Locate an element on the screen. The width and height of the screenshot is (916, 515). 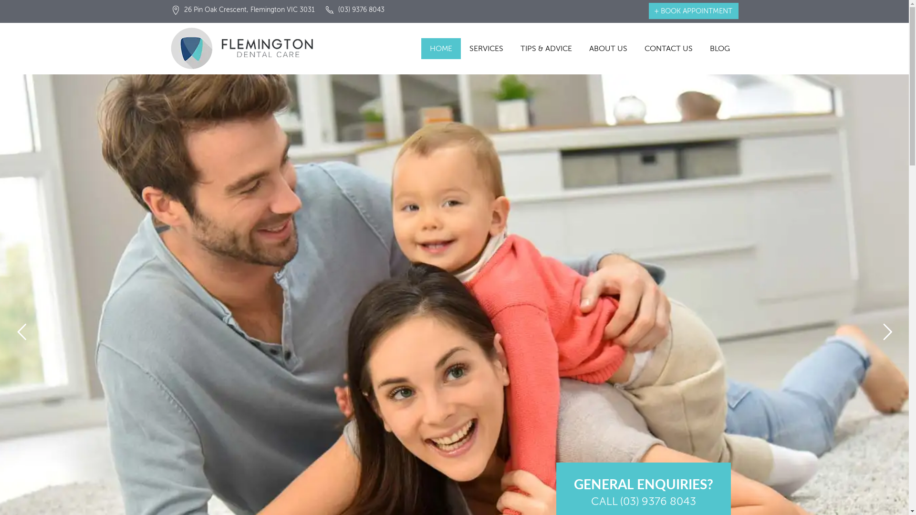
GENERAL ENQUIRIES? is located at coordinates (644, 484).